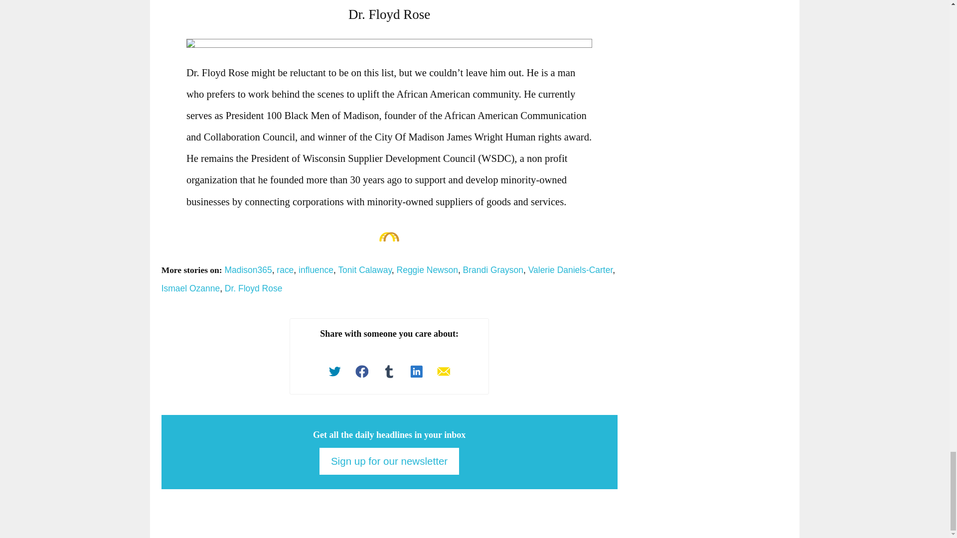  I want to click on influence, so click(316, 270).